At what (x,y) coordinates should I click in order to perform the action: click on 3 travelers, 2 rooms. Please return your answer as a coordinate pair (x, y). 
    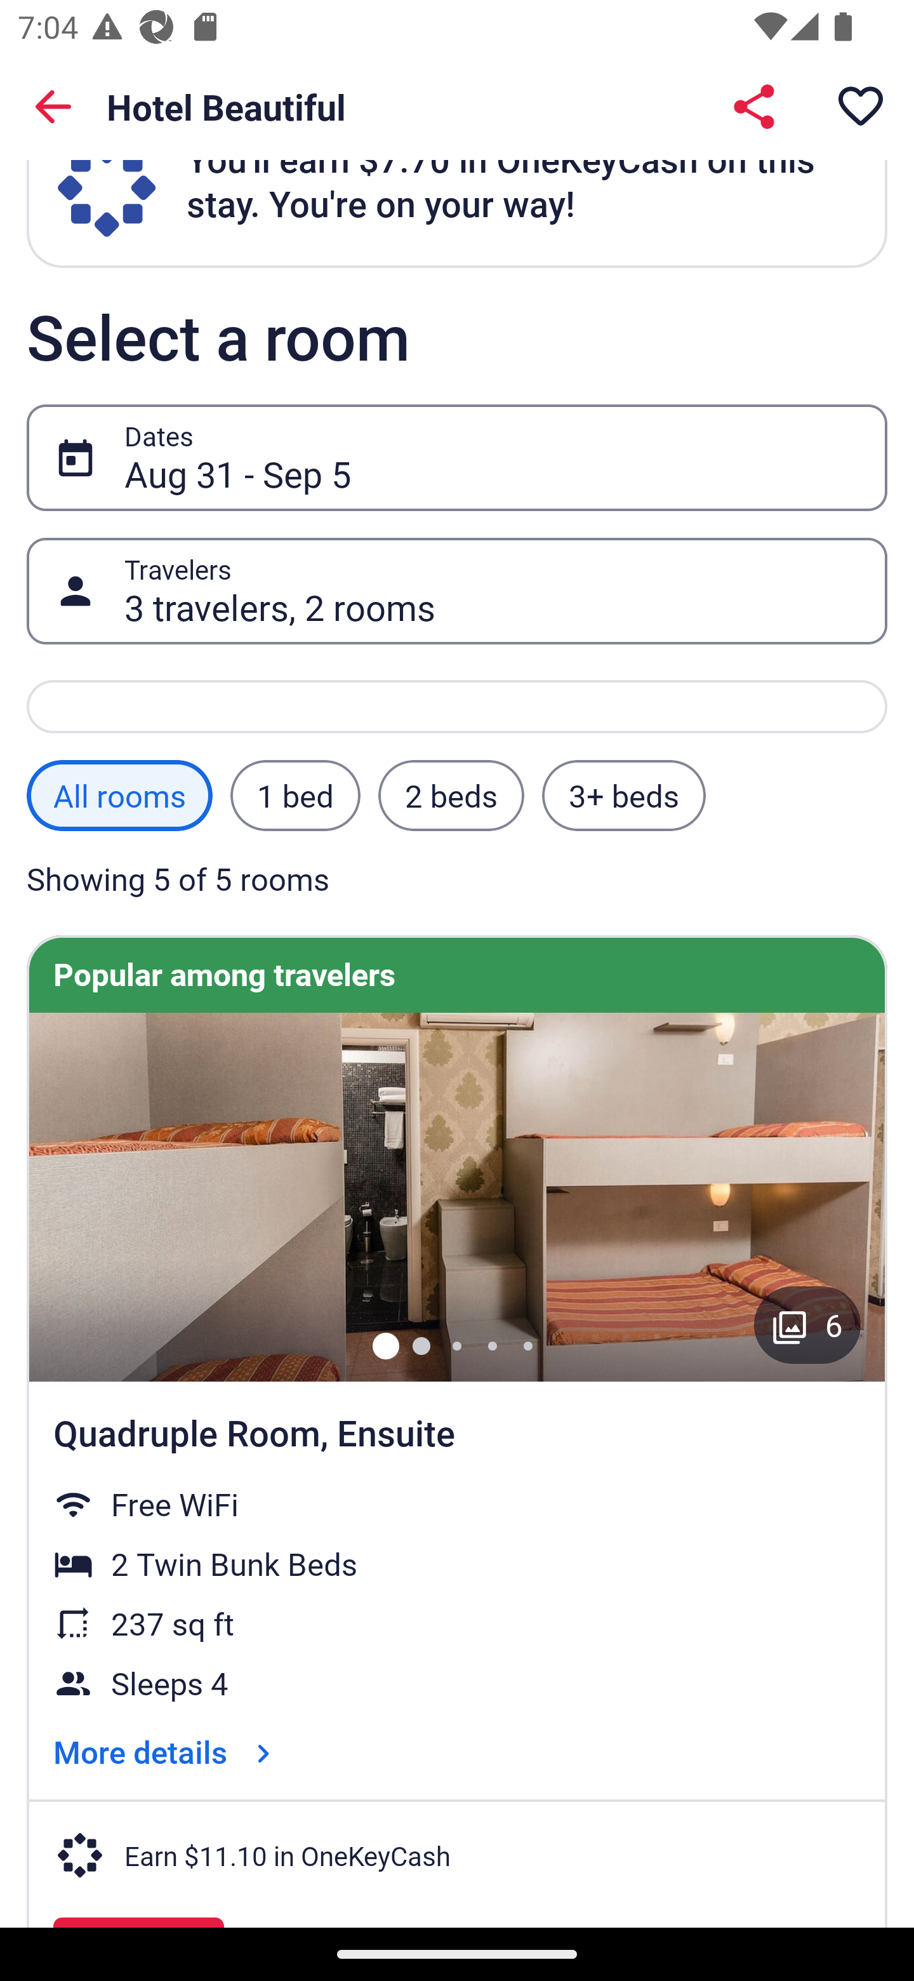
    Looking at the image, I should click on (493, 591).